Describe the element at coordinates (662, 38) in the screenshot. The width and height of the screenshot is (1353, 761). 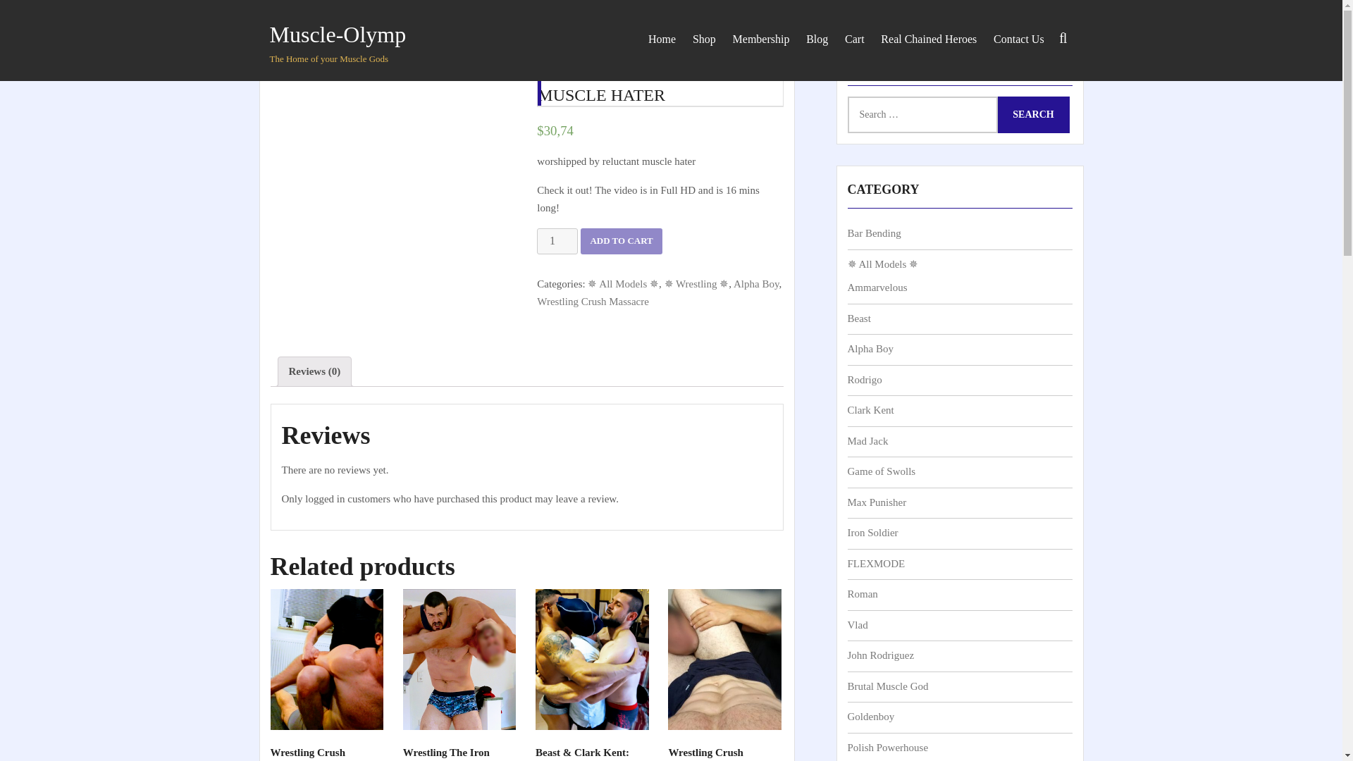
I see `Home` at that location.